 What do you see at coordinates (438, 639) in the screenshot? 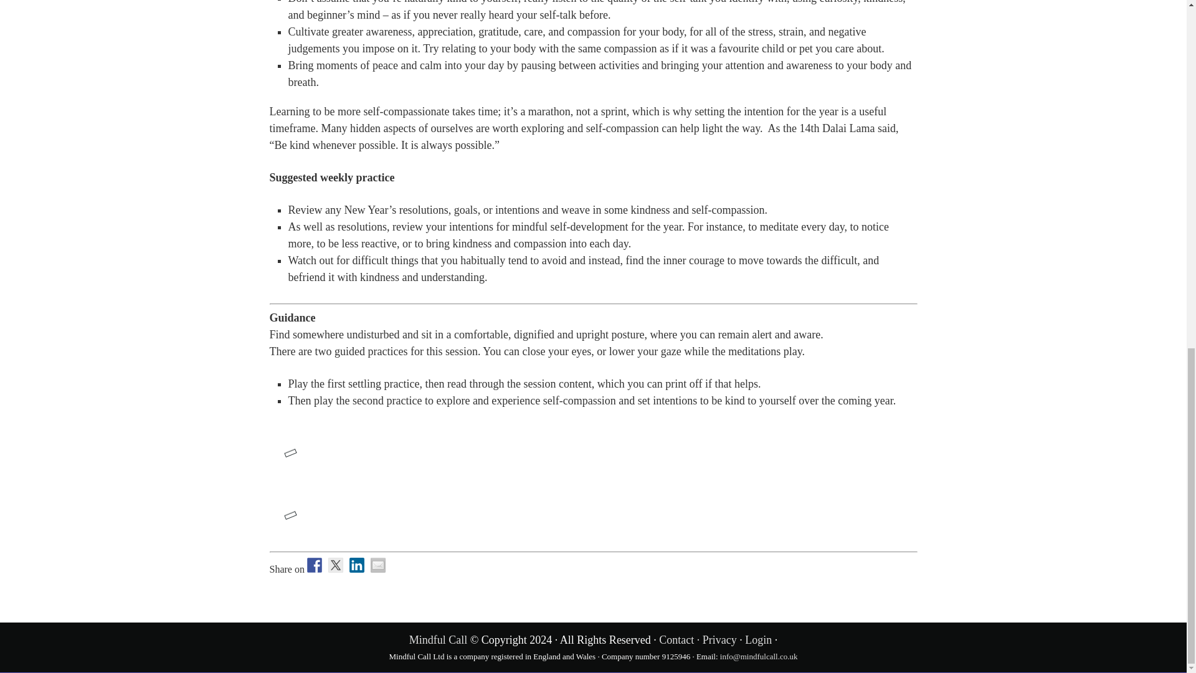
I see `Mindful Call` at bounding box center [438, 639].